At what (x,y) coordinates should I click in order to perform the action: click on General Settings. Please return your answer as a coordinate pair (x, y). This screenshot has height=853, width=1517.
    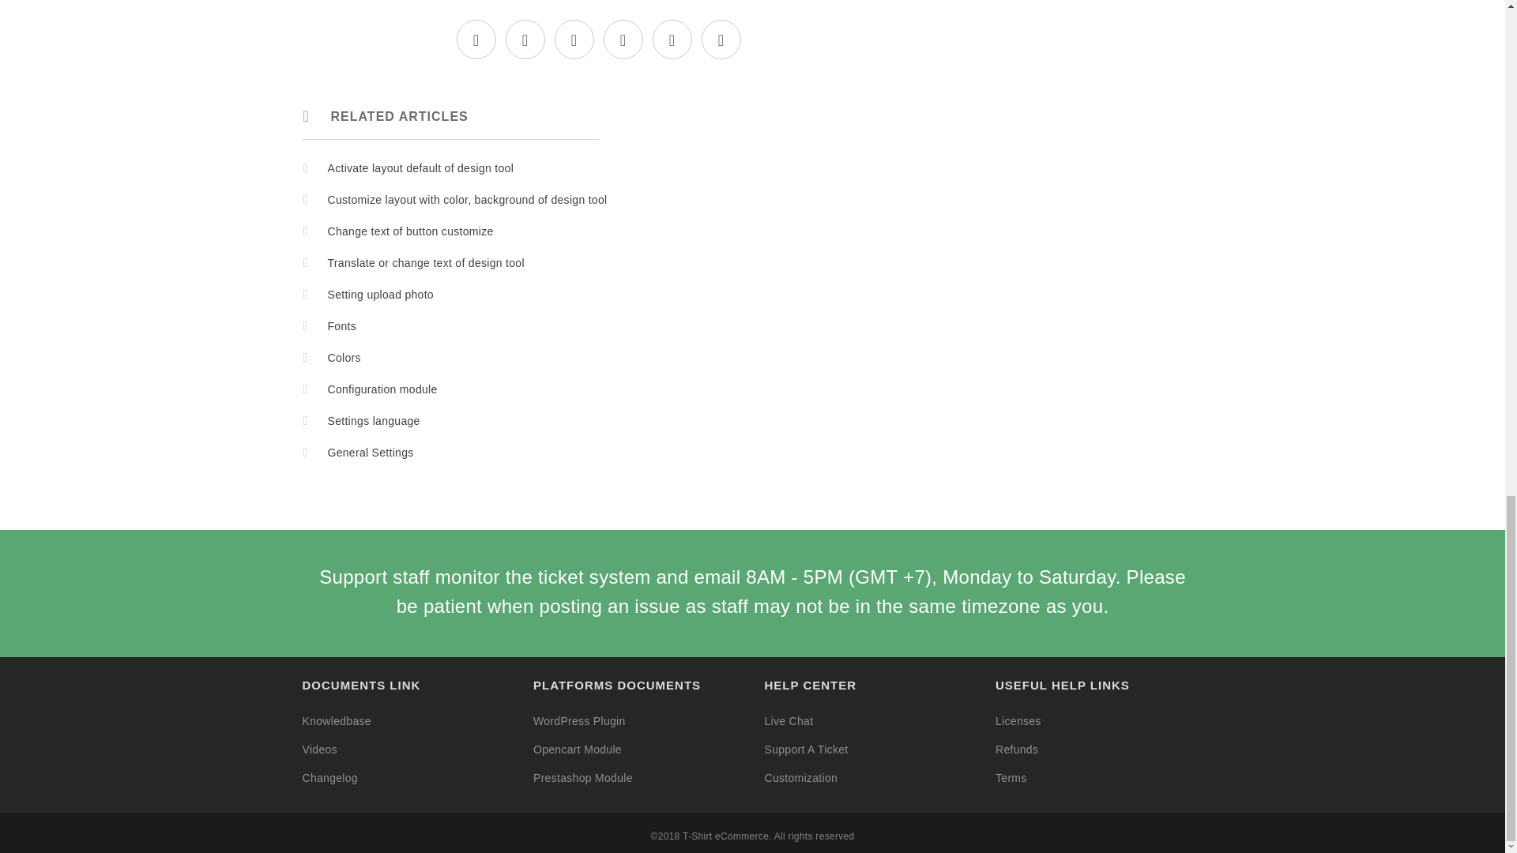
    Looking at the image, I should click on (370, 452).